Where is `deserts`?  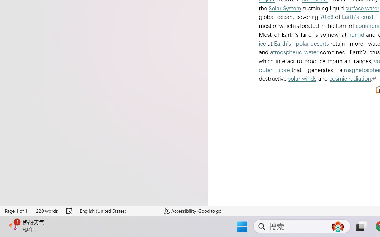
deserts is located at coordinates (319, 44).